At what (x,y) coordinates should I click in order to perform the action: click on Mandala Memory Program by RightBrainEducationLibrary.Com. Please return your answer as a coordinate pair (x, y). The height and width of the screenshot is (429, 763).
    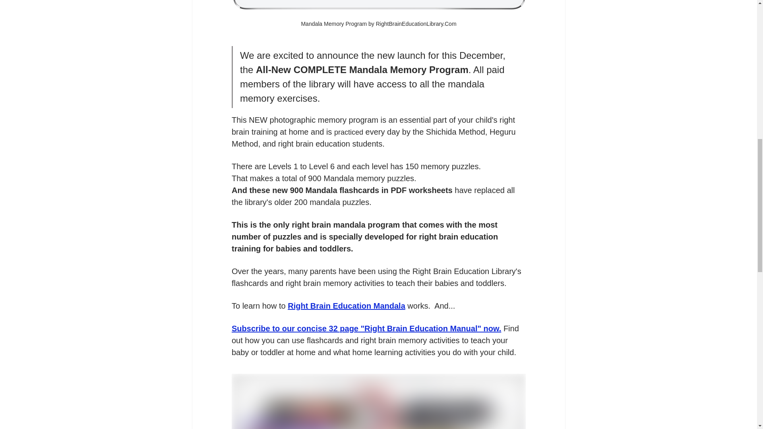
    Looking at the image, I should click on (378, 17).